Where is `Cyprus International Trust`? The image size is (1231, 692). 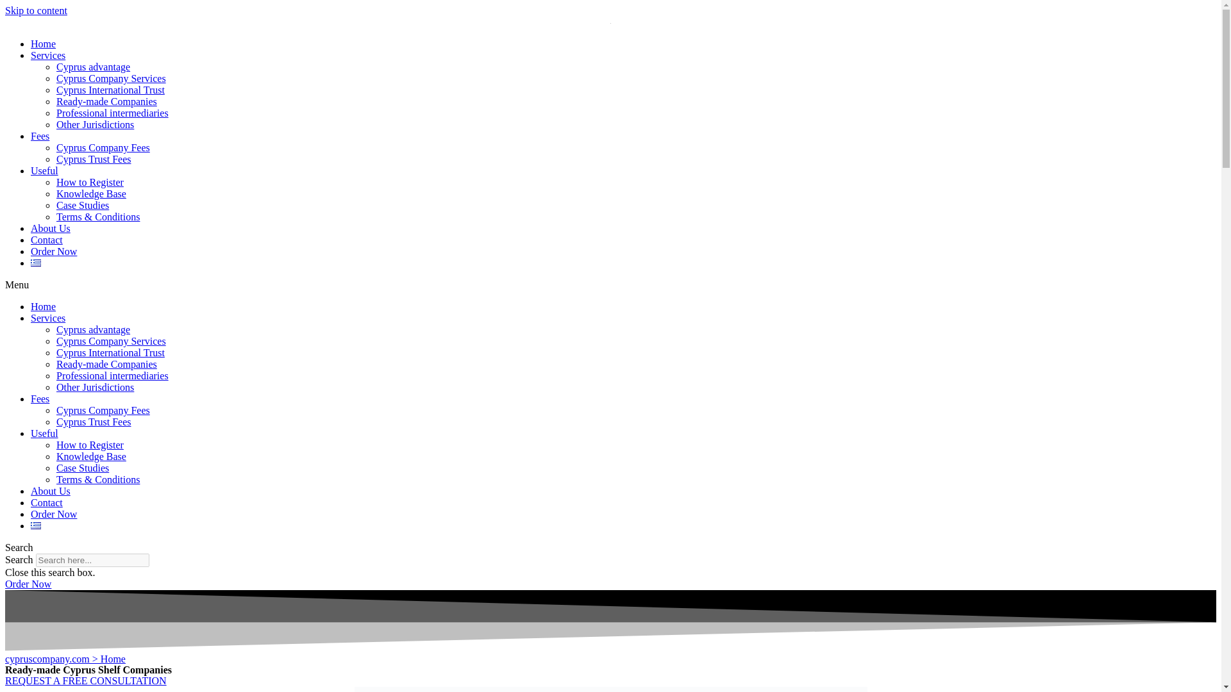 Cyprus International Trust is located at coordinates (110, 352).